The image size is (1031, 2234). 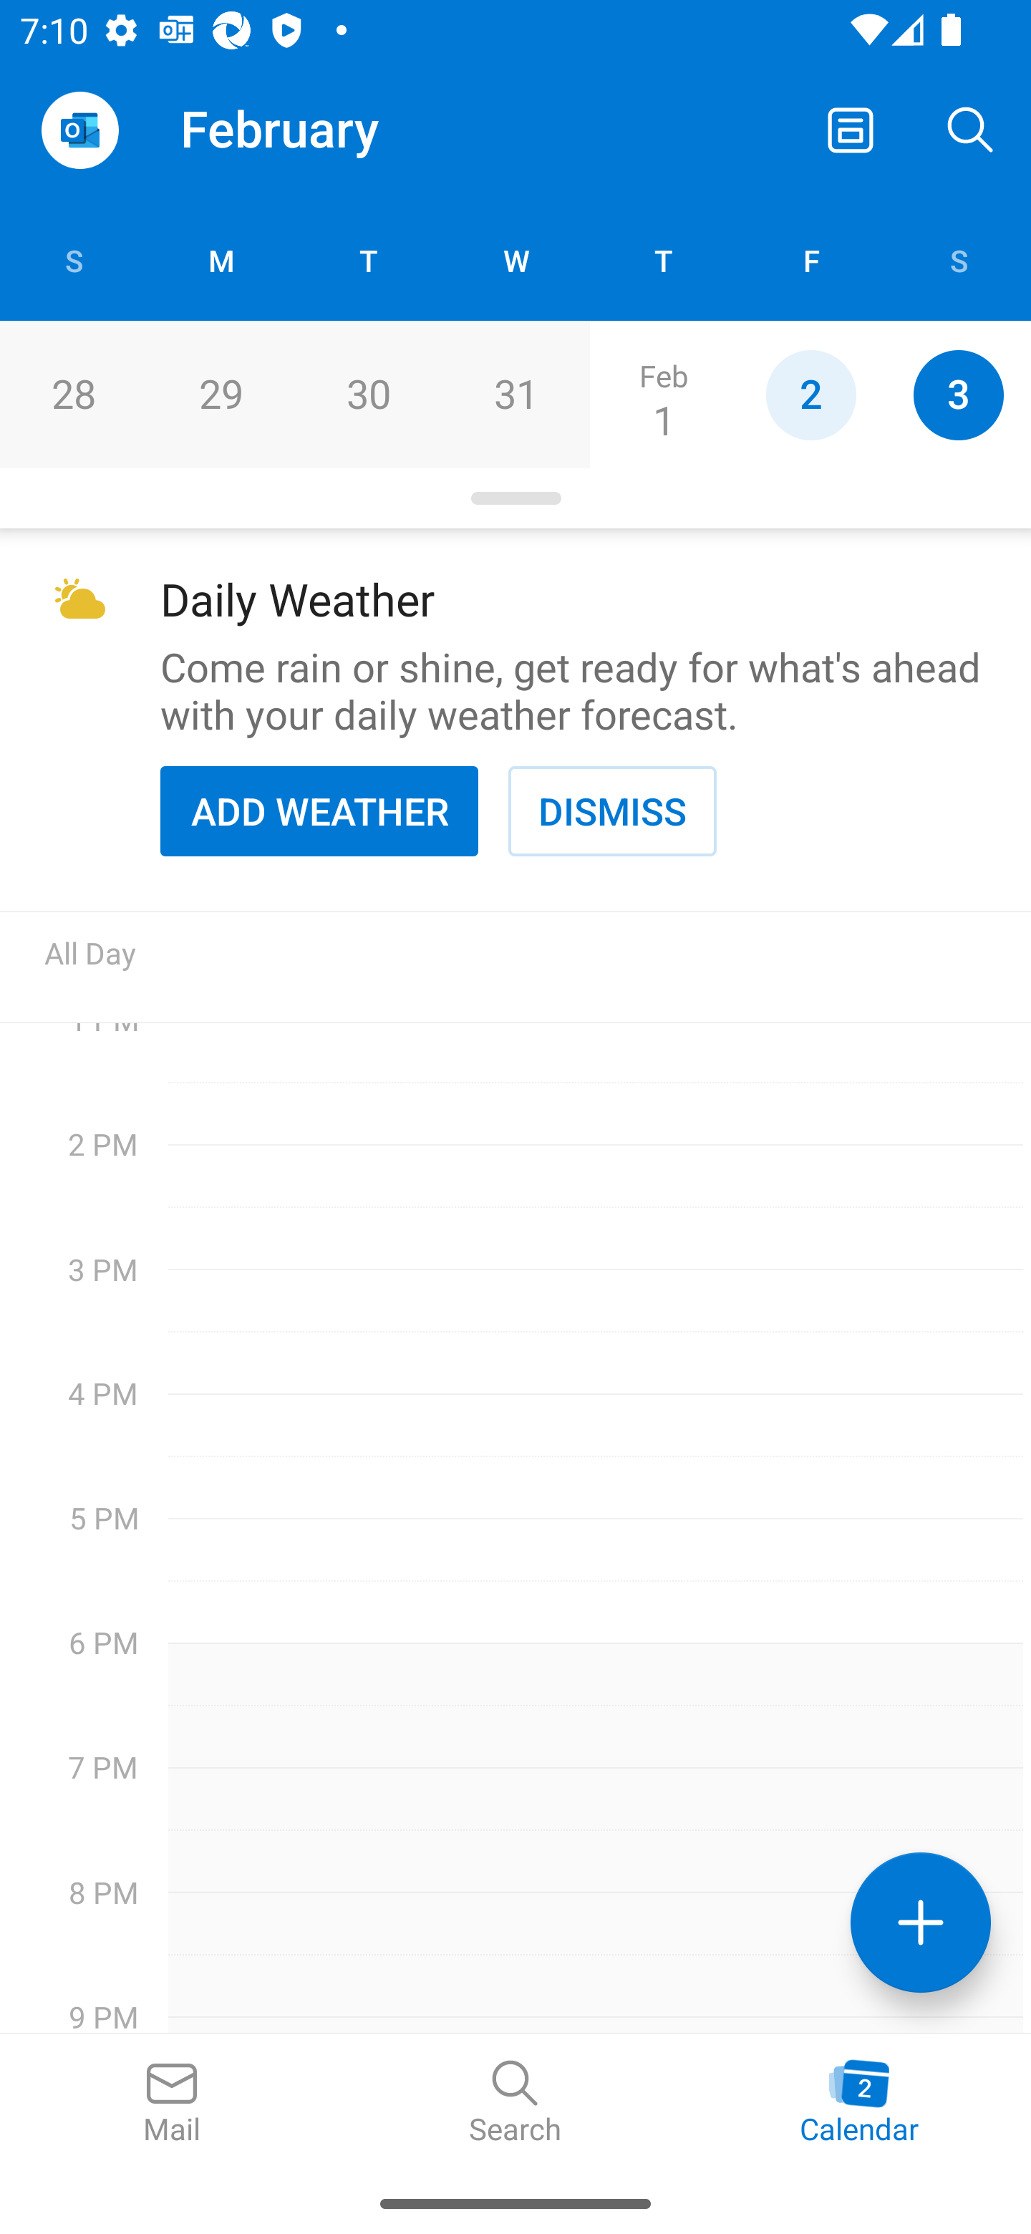 What do you see at coordinates (663, 395) in the screenshot?
I see `Feb
1 Thursday, February 1` at bounding box center [663, 395].